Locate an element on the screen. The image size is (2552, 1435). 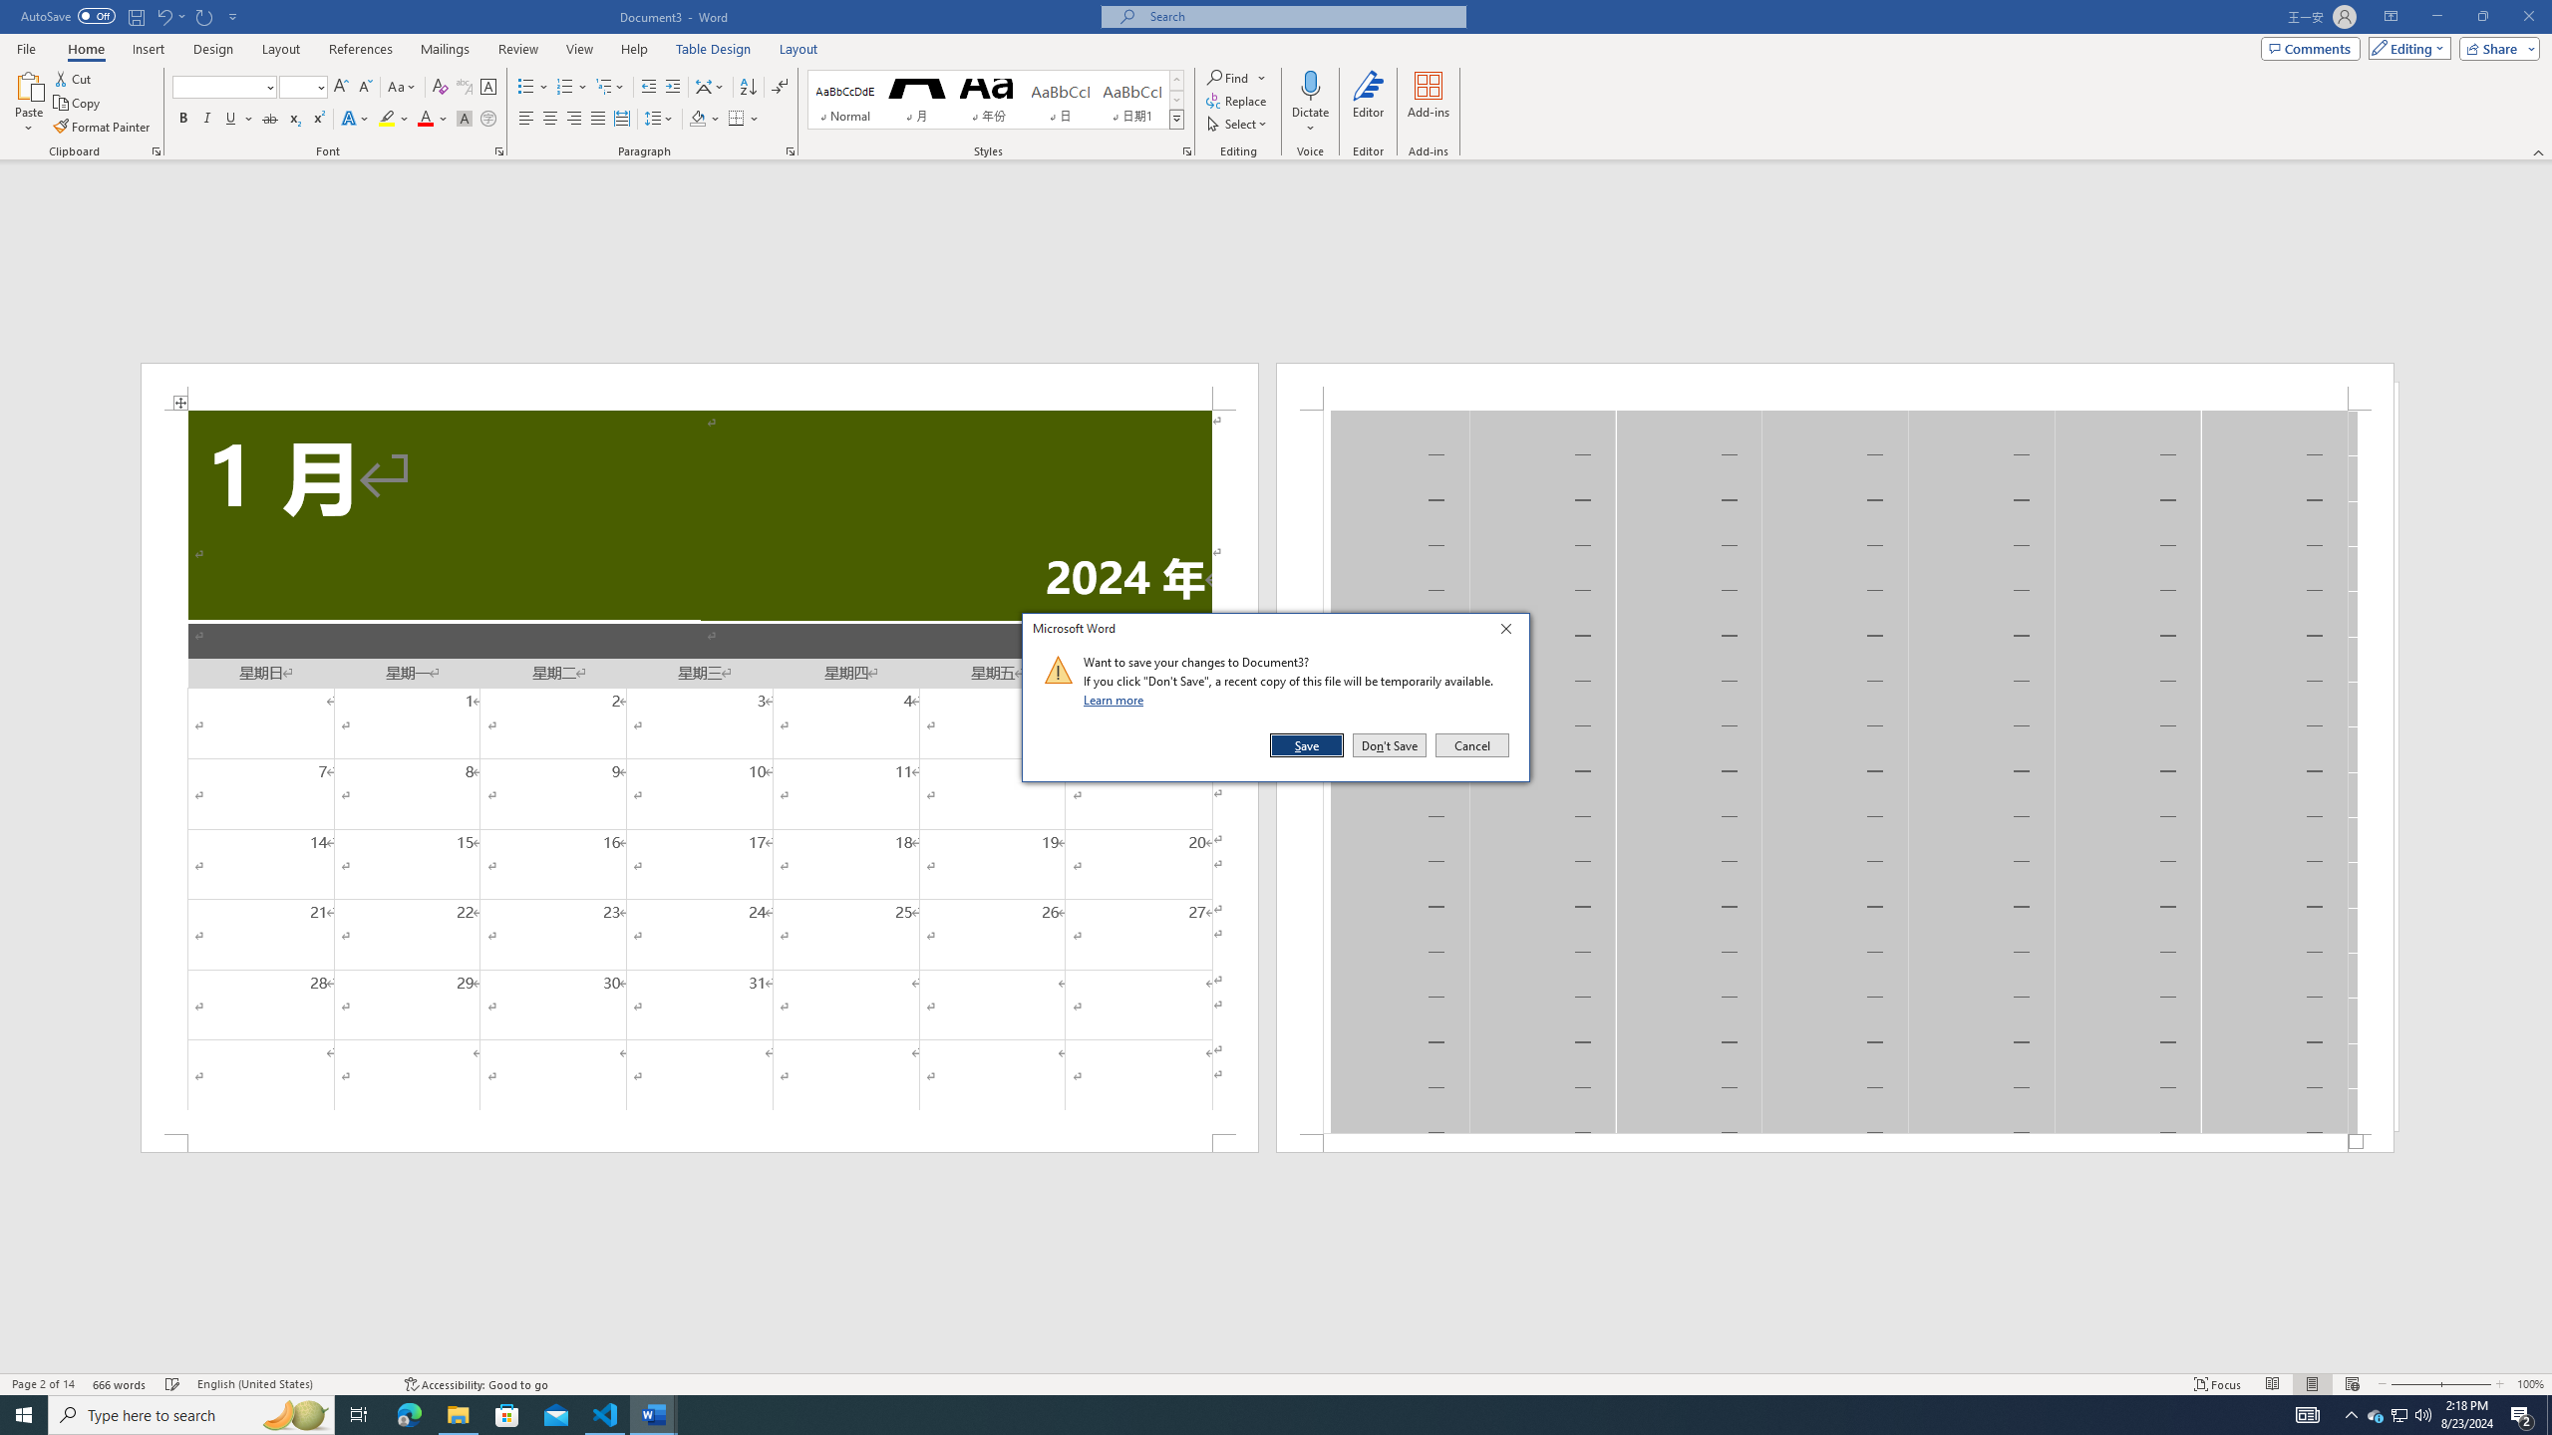
Microsoft search is located at coordinates (1302, 16).